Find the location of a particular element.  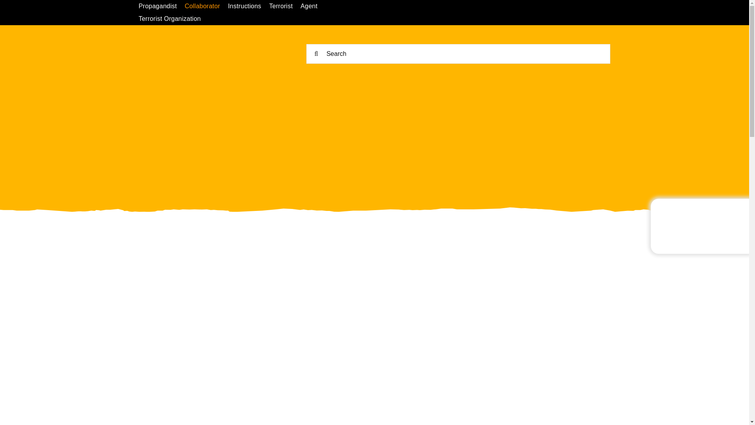

Agent is located at coordinates (313, 6).